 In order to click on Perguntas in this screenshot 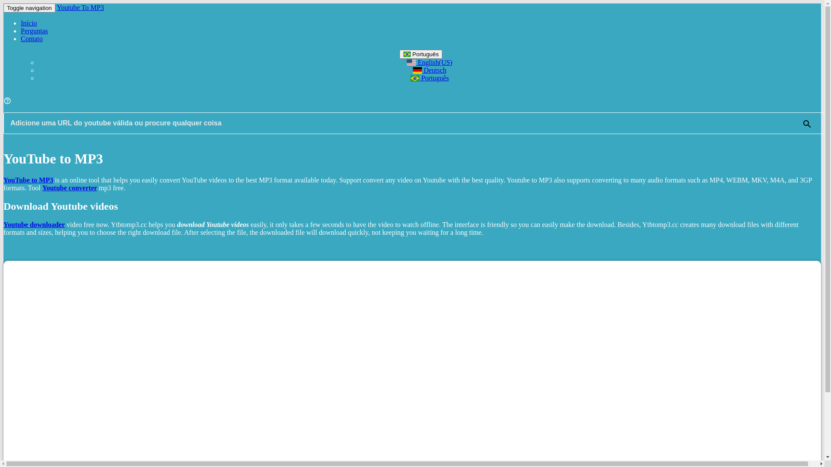, I will do `click(35, 31)`.